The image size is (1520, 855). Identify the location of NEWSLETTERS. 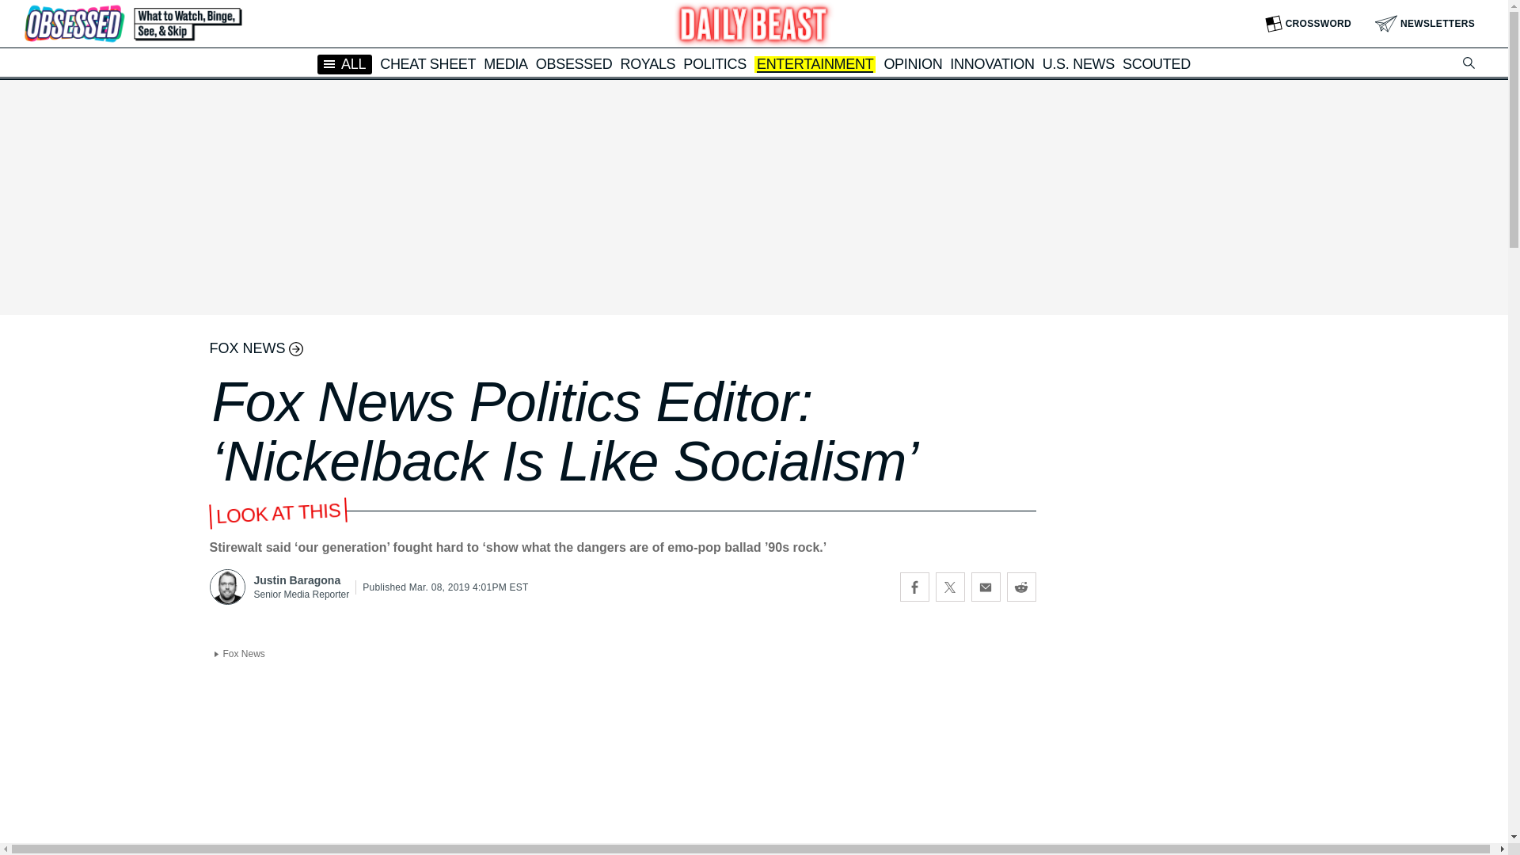
(1425, 24).